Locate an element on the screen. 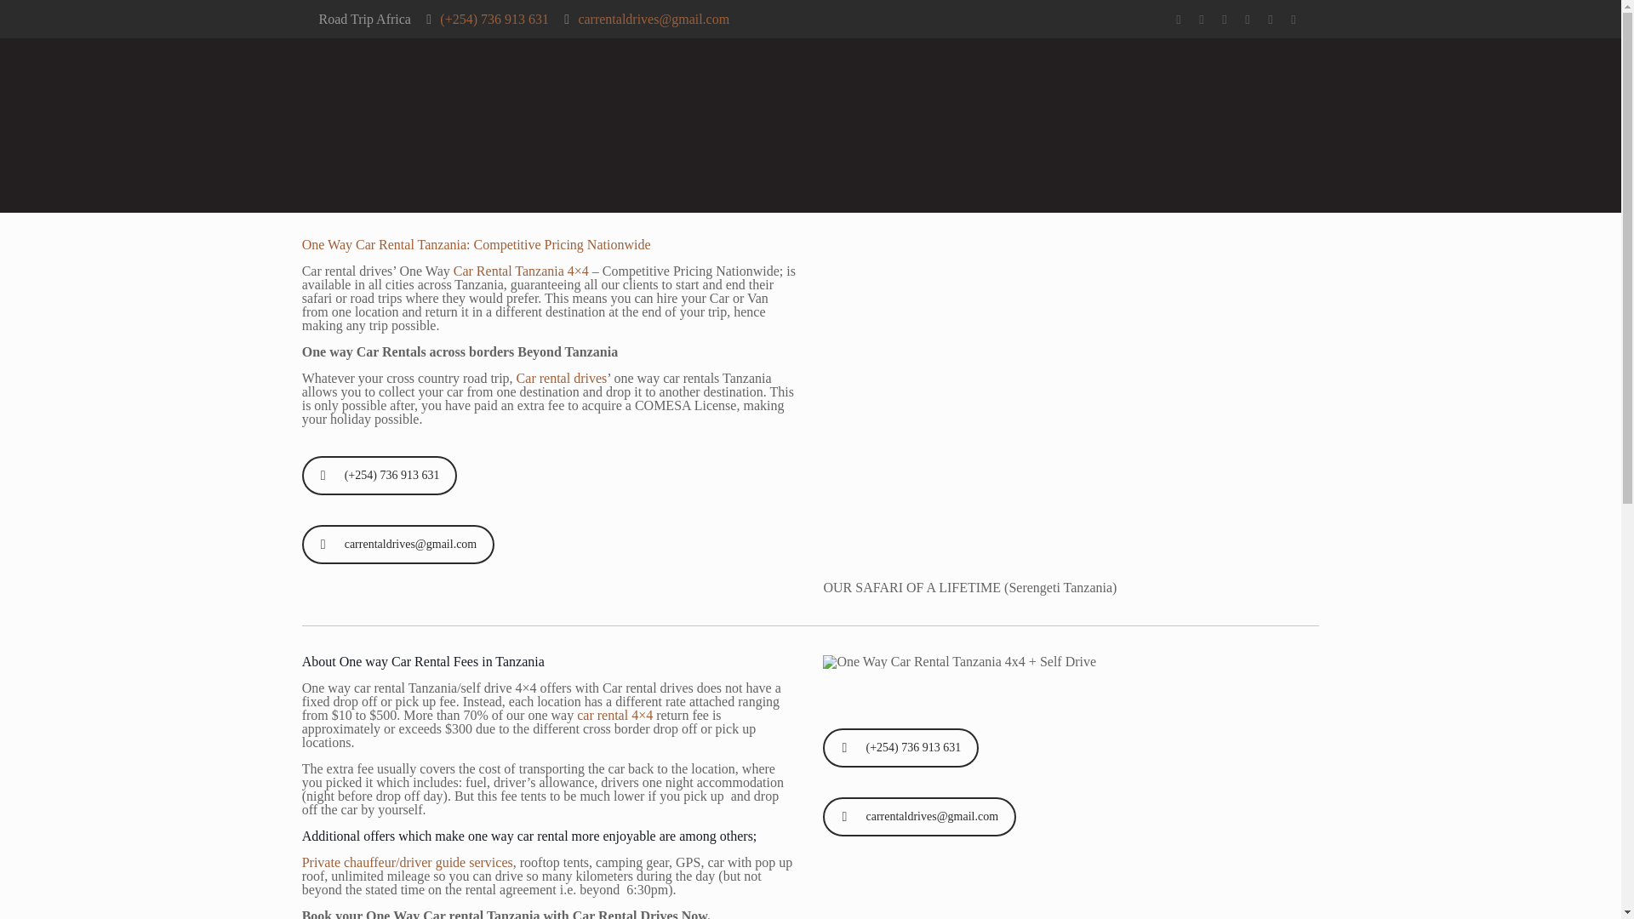 The width and height of the screenshot is (1634, 919). Pinterest is located at coordinates (1248, 20).